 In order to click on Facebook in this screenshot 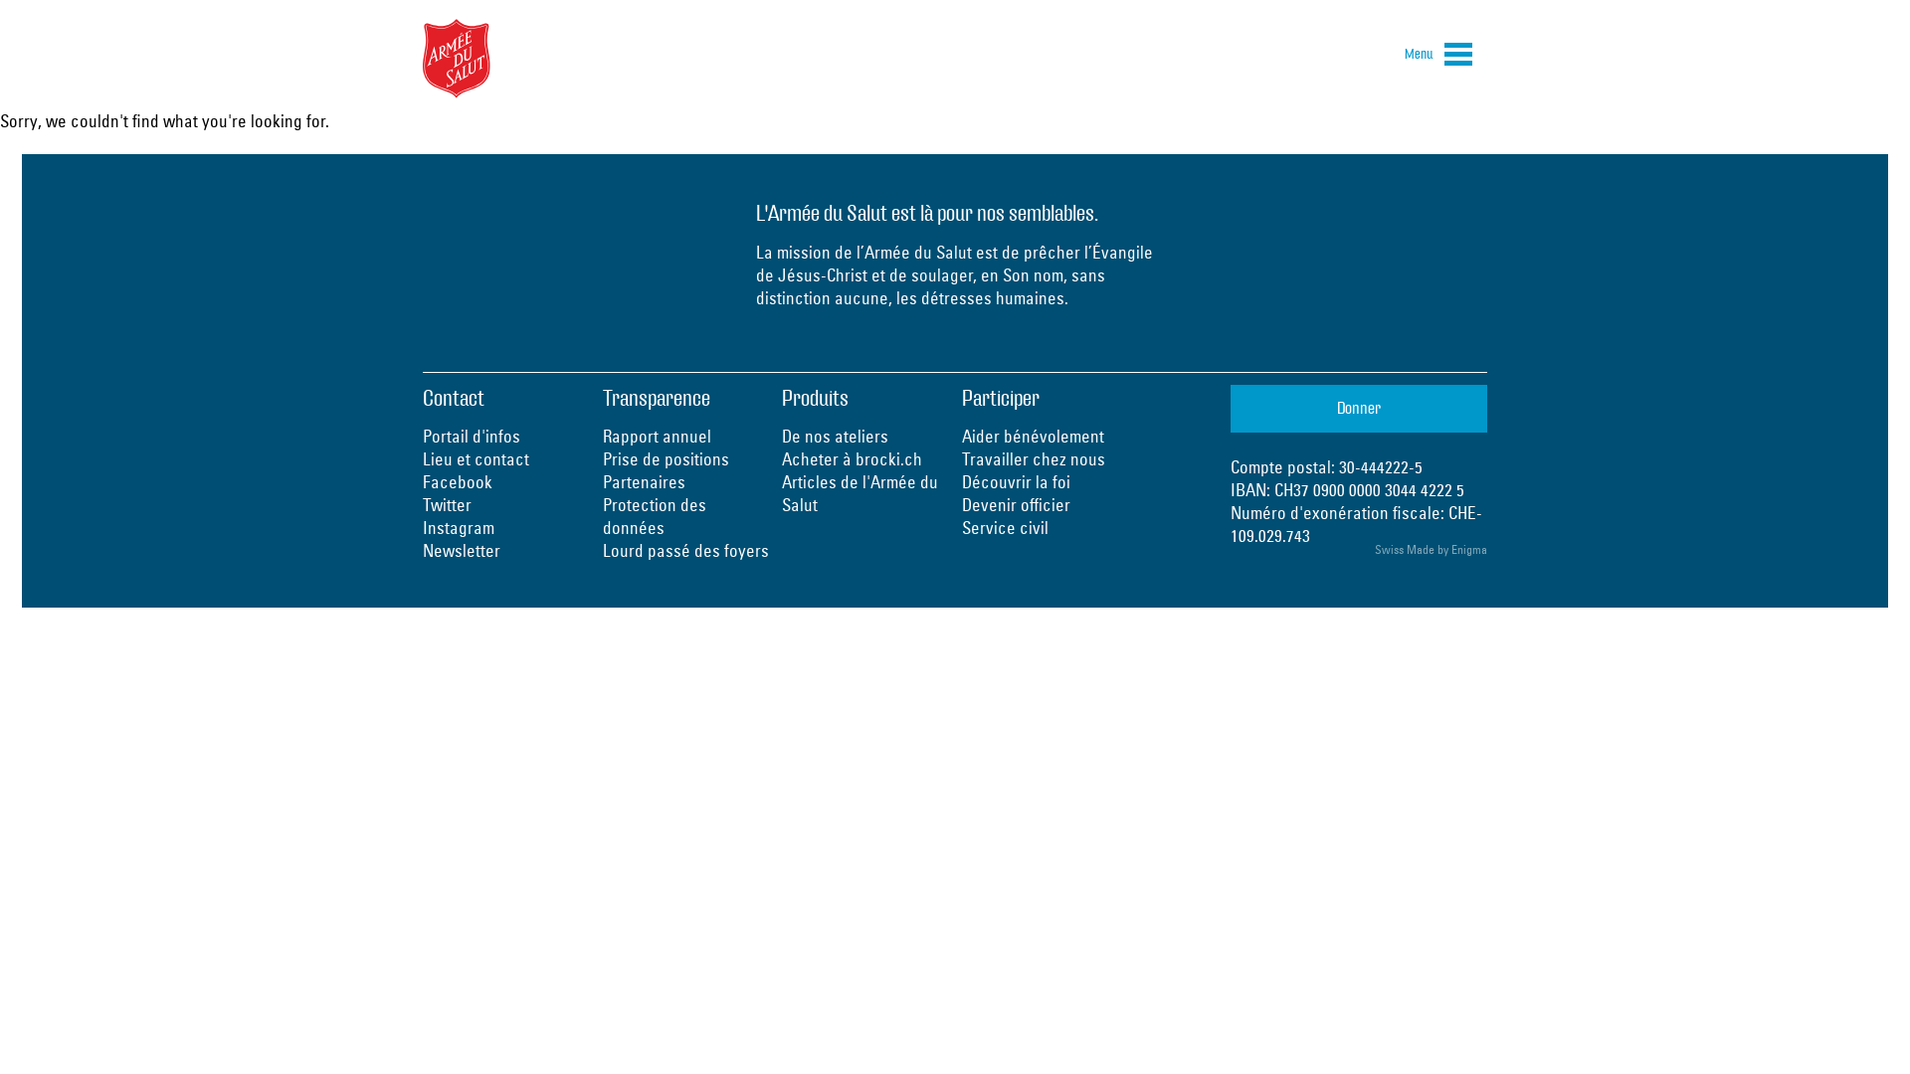, I will do `click(458, 481)`.